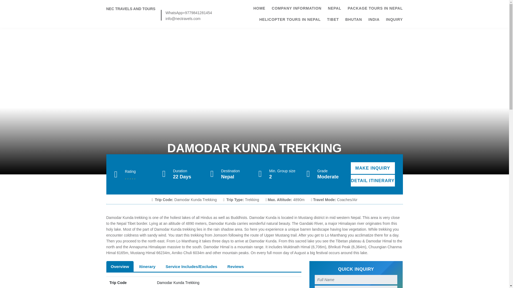 The width and height of the screenshot is (513, 288). I want to click on DETAIL ITINERARY, so click(372, 181).